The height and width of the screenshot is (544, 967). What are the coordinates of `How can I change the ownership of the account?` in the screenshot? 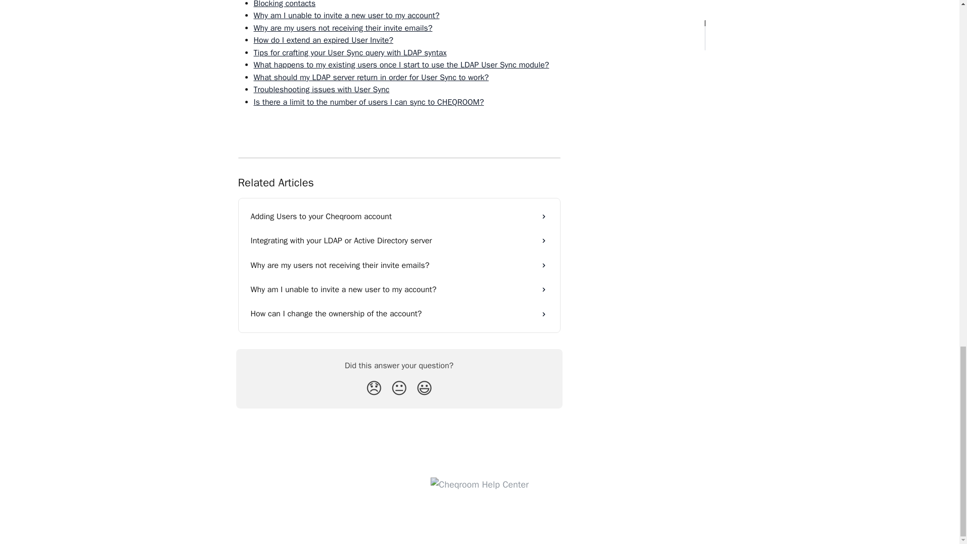 It's located at (399, 313).